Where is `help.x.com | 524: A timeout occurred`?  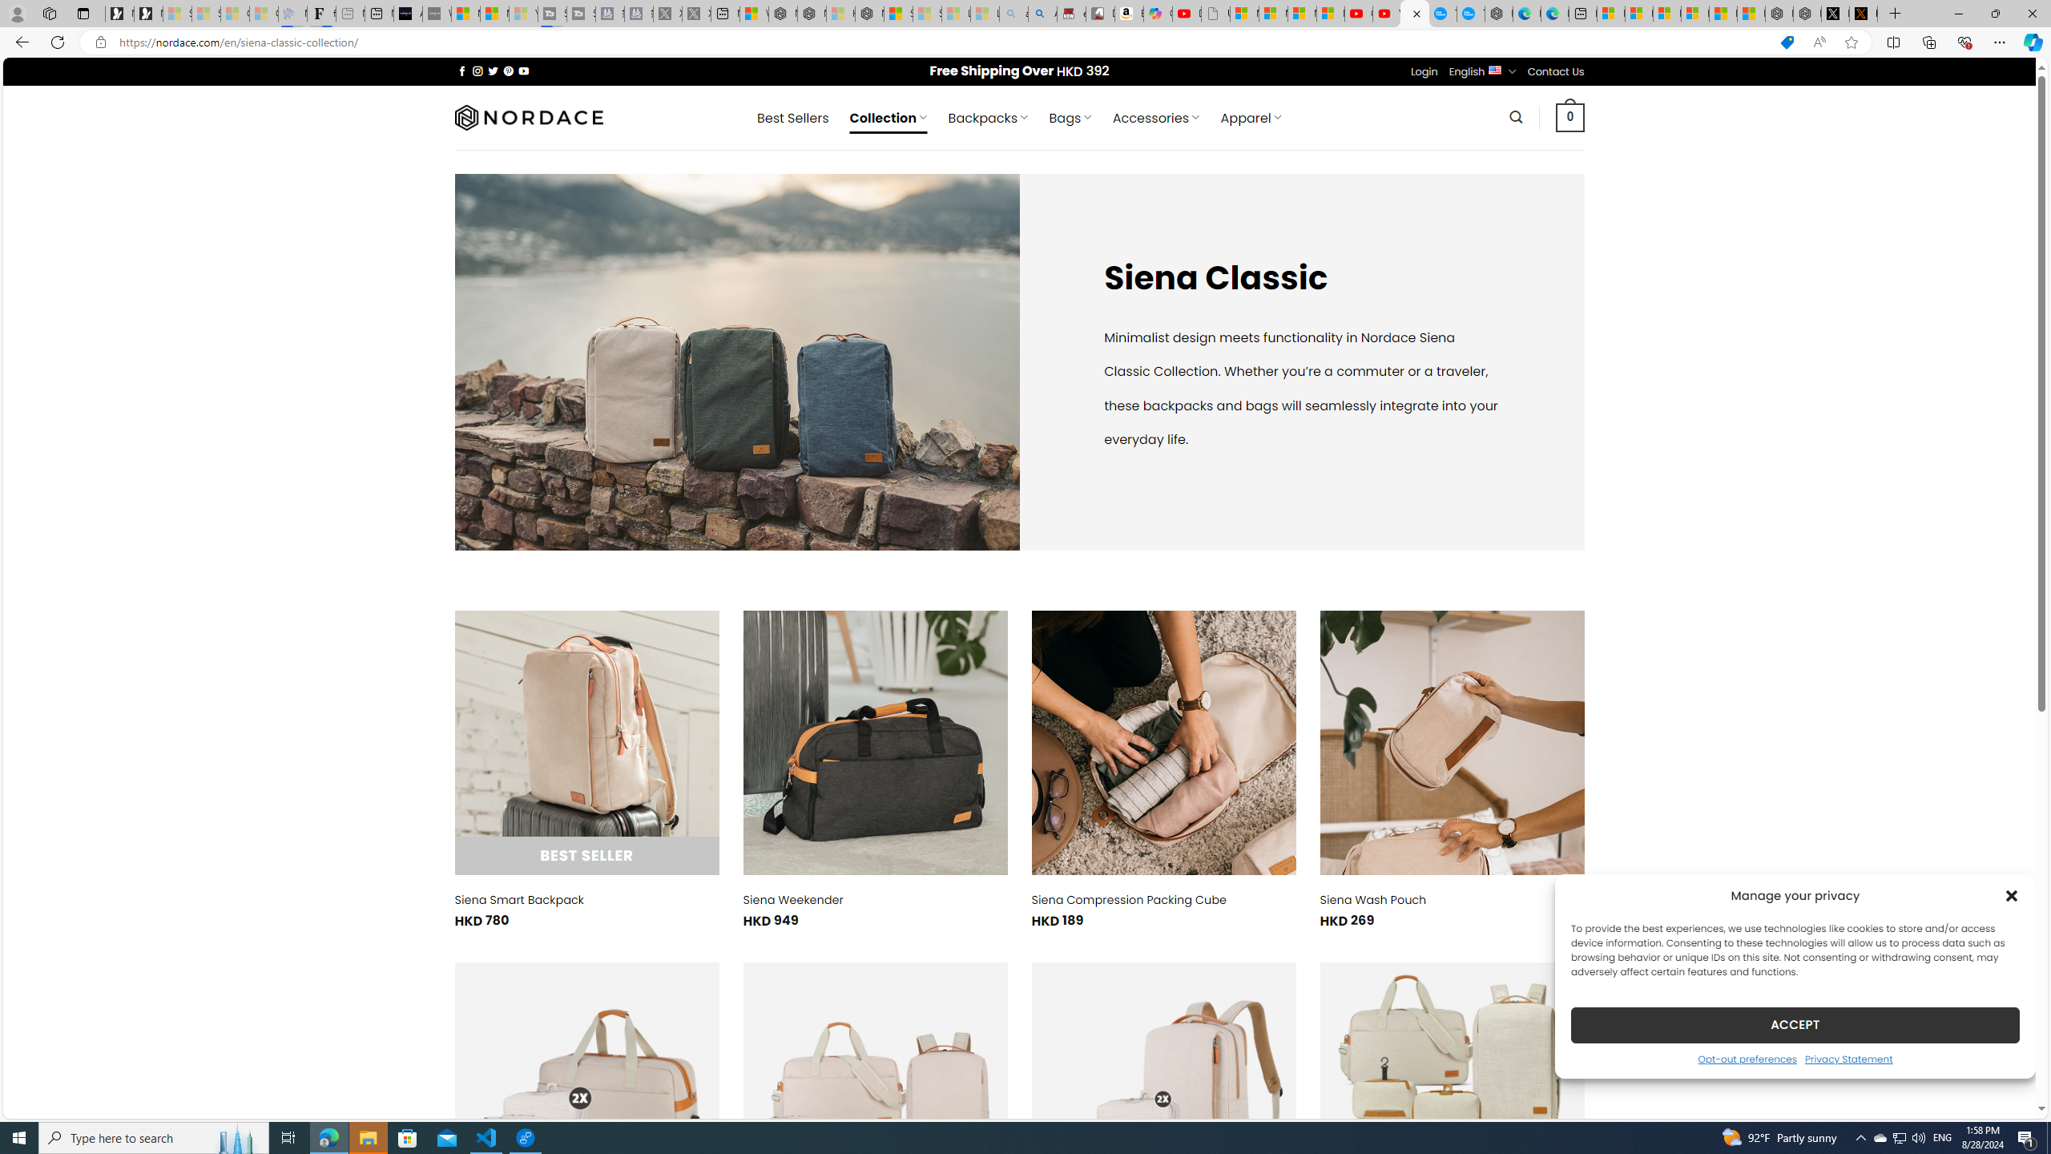
help.x.com | 524: A timeout occurred is located at coordinates (1863, 14).